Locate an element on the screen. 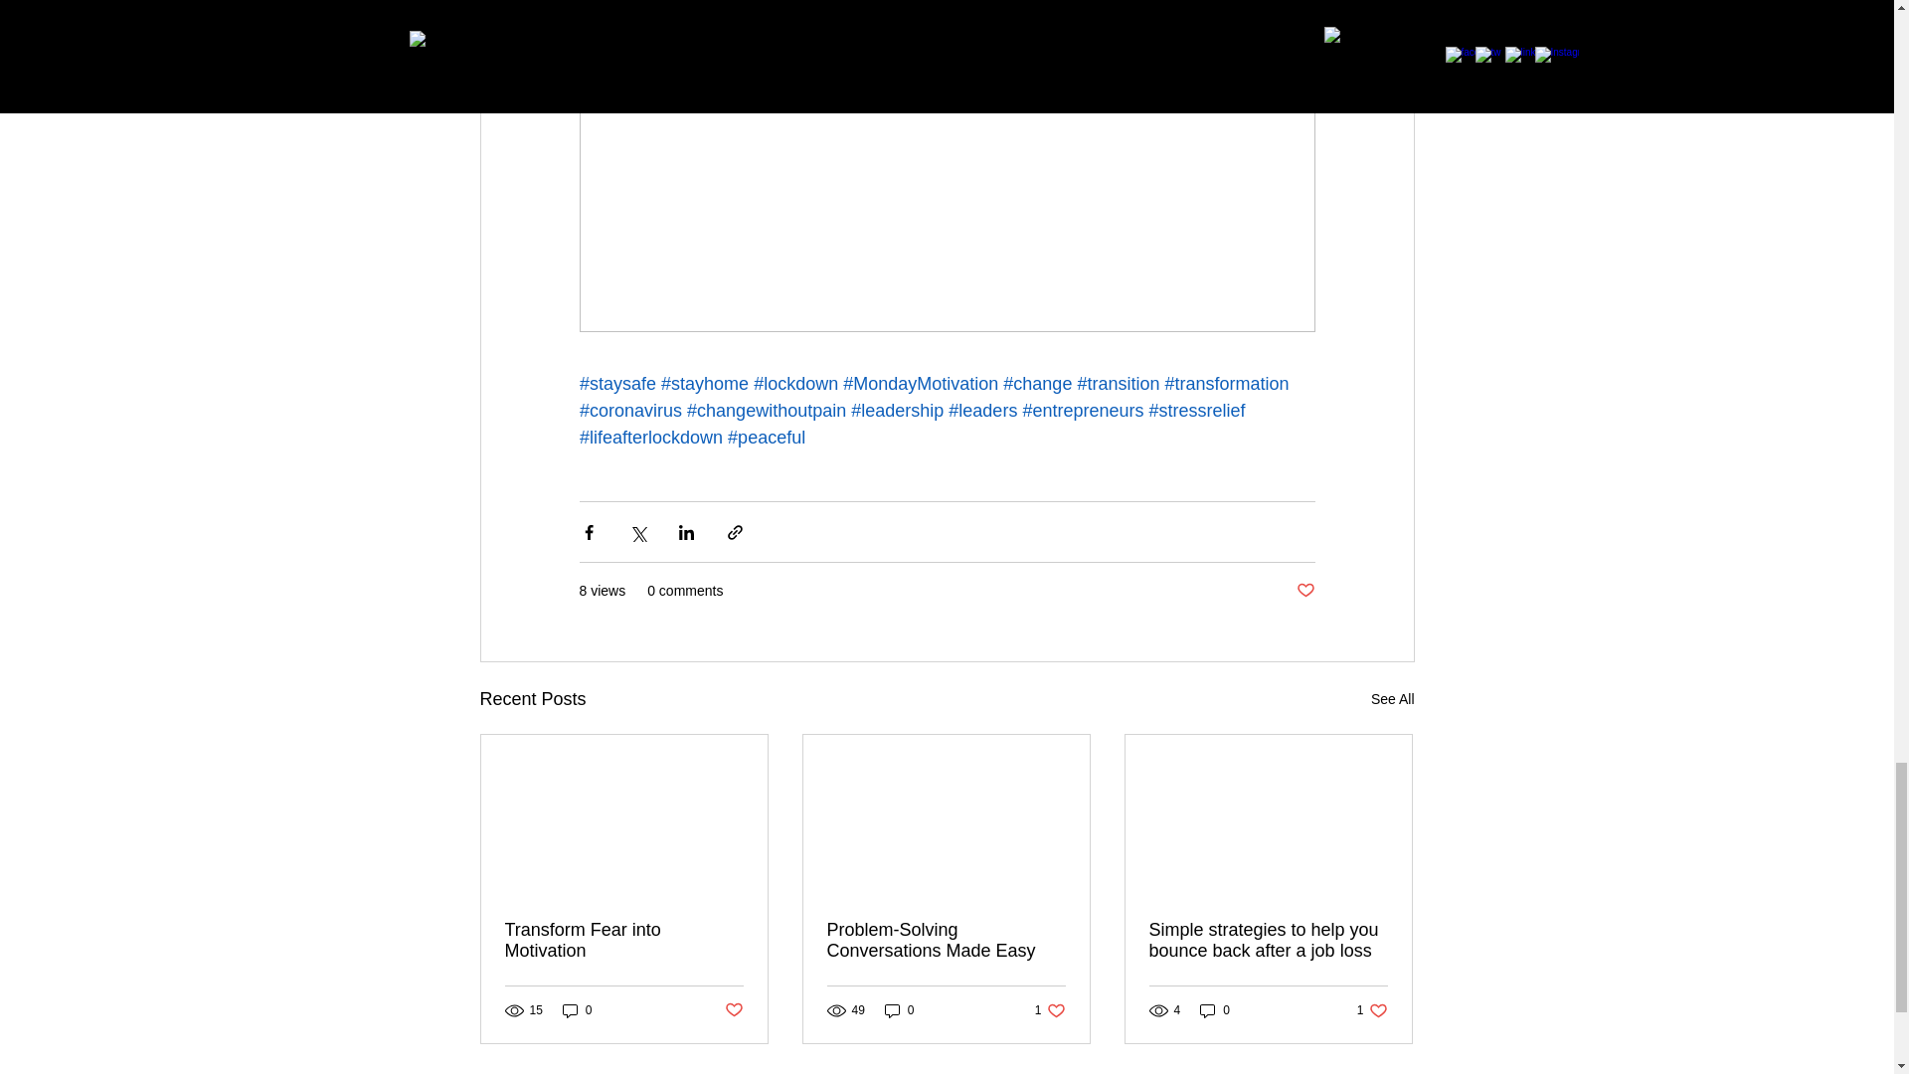 This screenshot has width=1909, height=1074. See All is located at coordinates (1392, 700).